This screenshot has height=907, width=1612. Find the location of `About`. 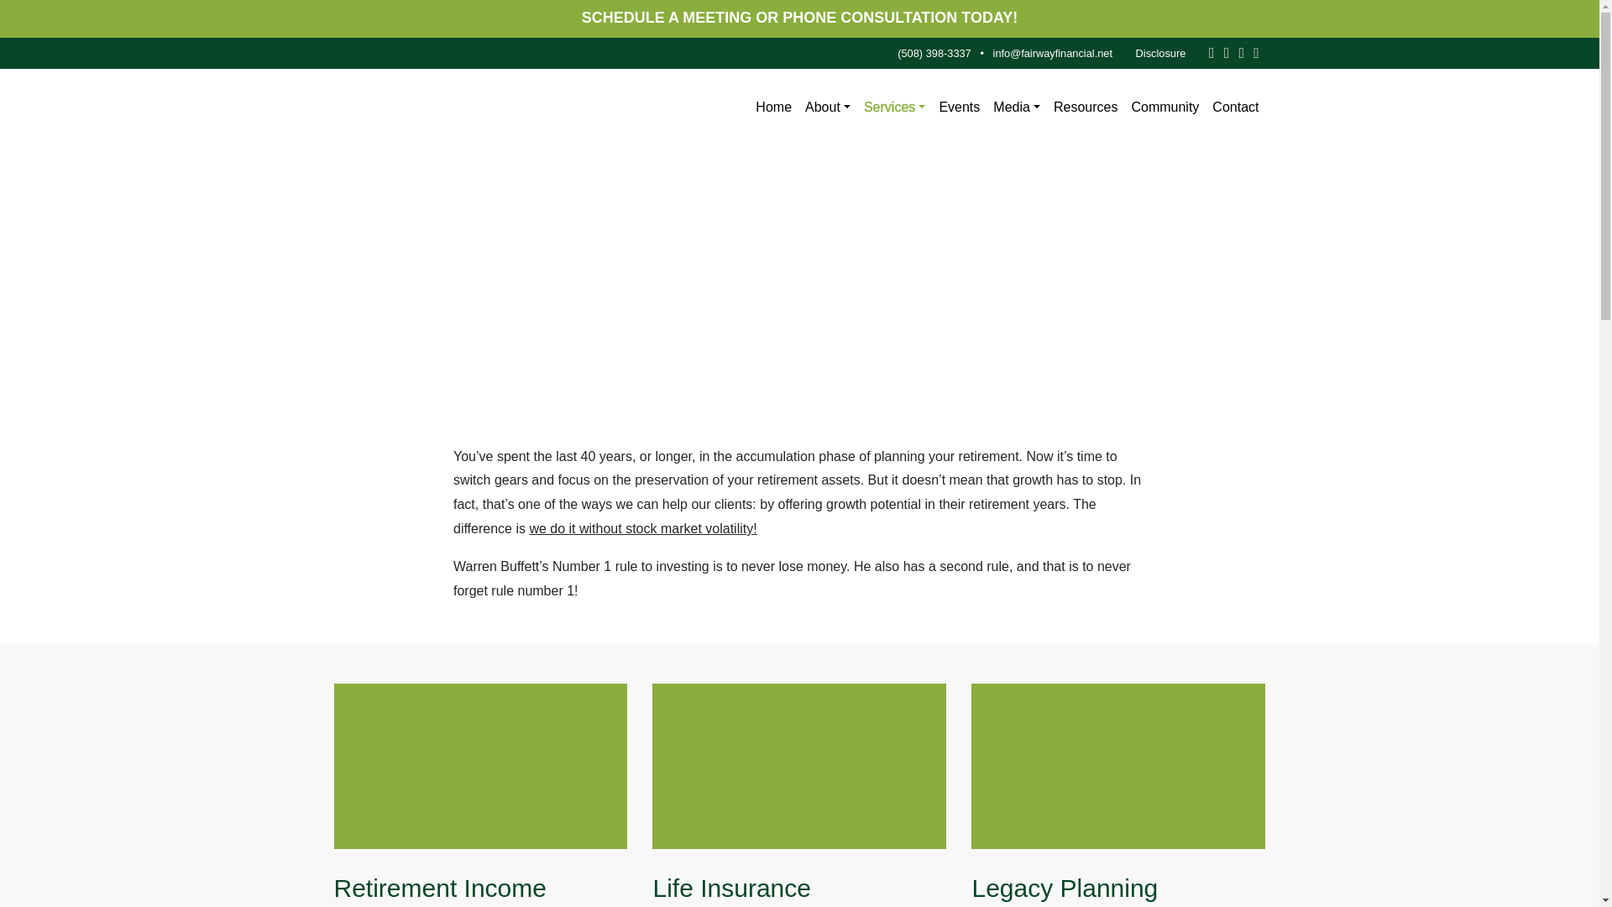

About is located at coordinates (828, 107).